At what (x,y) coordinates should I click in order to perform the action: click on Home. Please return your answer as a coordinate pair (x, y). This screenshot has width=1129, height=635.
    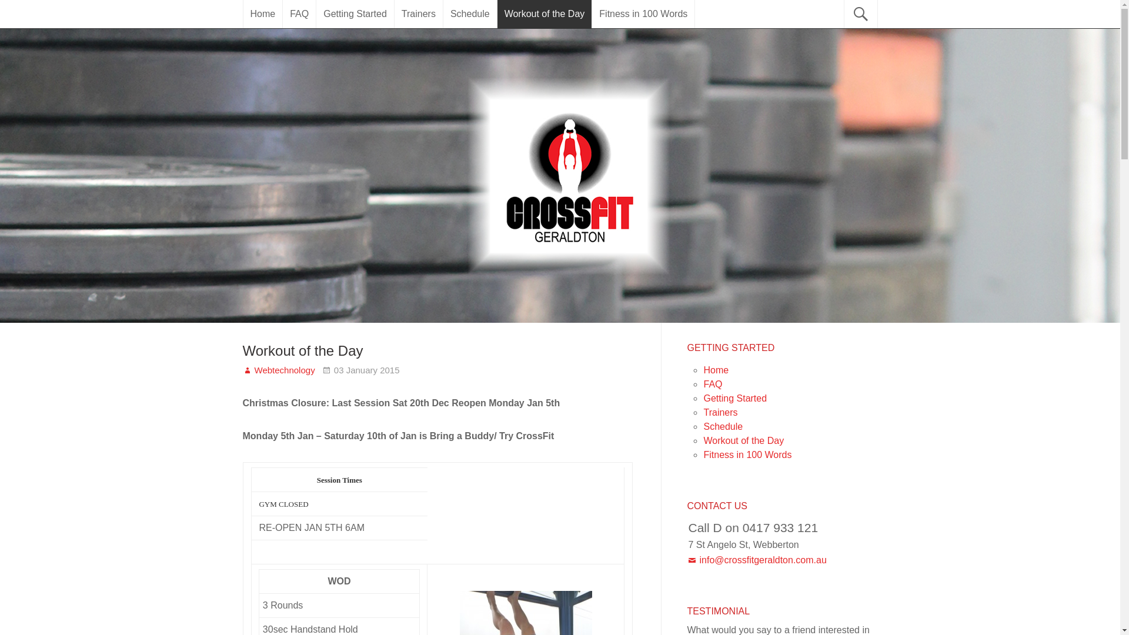
    Looking at the image, I should click on (716, 370).